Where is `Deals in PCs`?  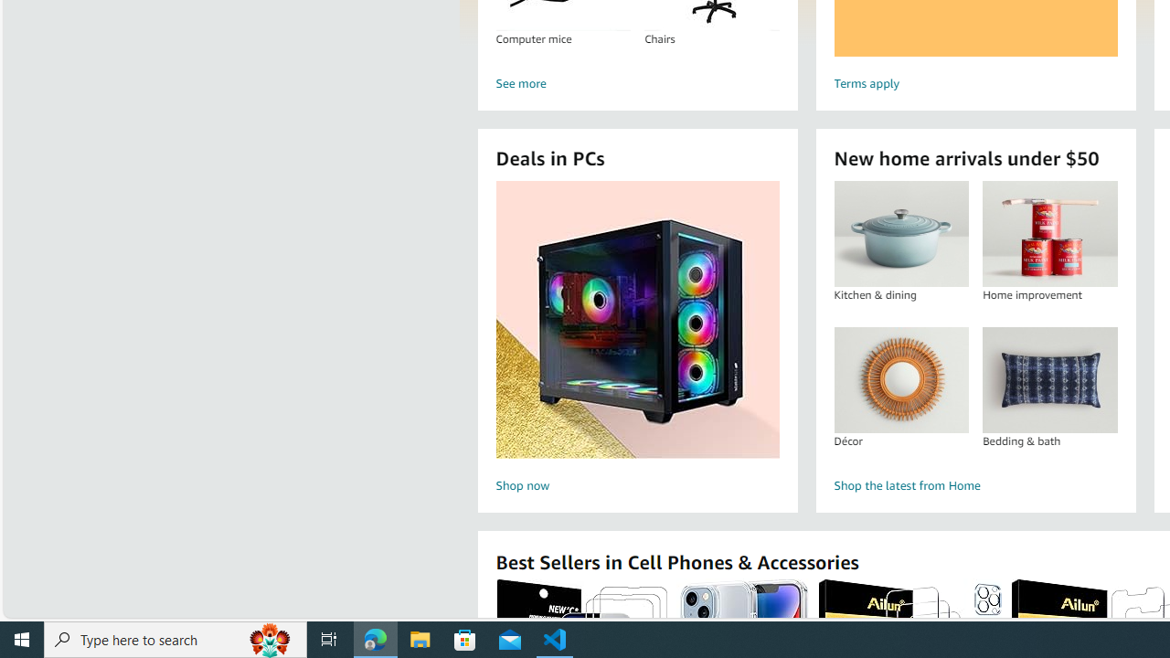 Deals in PCs is located at coordinates (638, 320).